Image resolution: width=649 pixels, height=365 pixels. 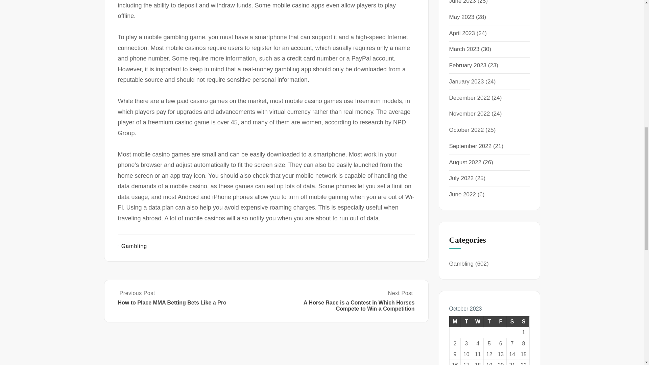 What do you see at coordinates (470, 146) in the screenshot?
I see `September 2022` at bounding box center [470, 146].